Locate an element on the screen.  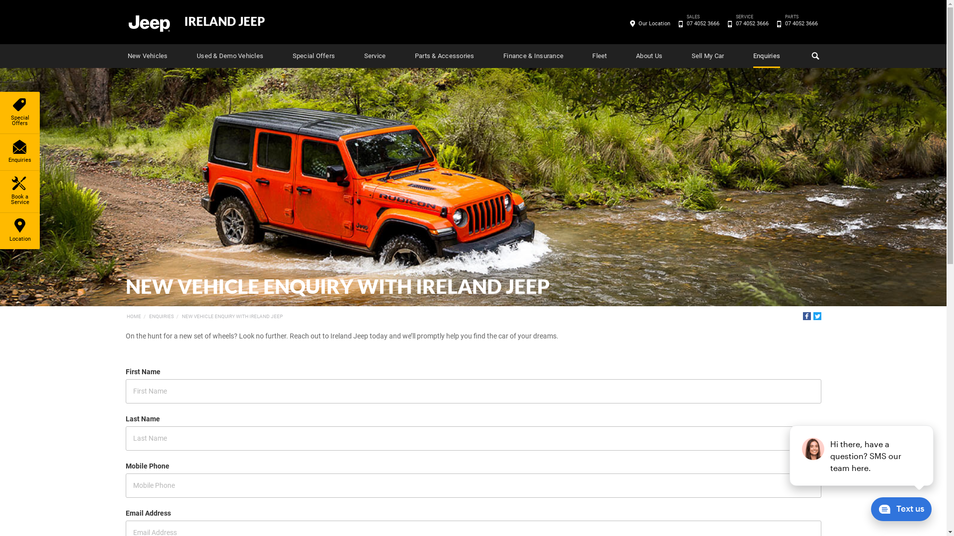
Location is located at coordinates (20, 231).